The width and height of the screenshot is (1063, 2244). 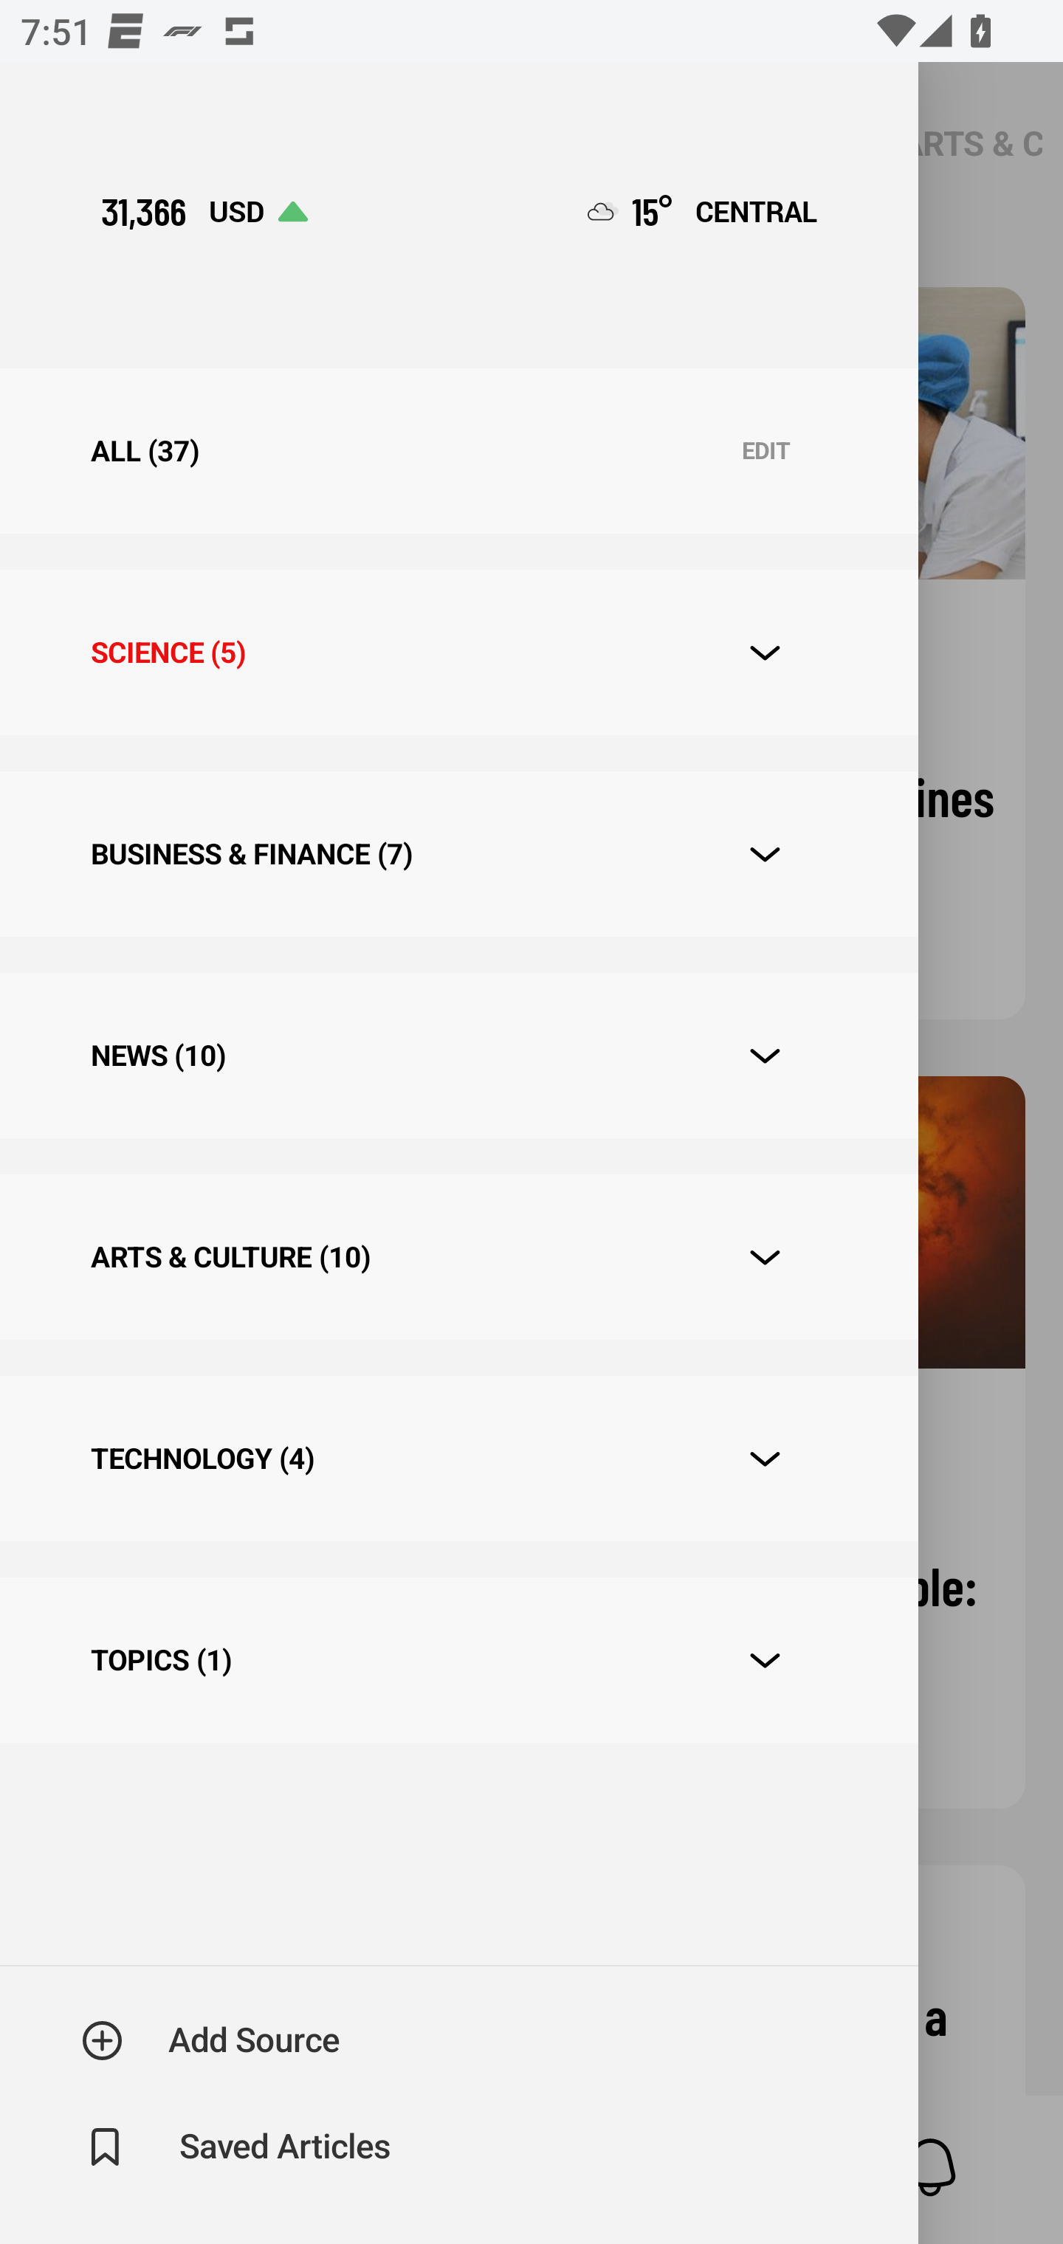 I want to click on BUSINESS & FINANCE  (7) Expand Button, so click(x=458, y=853).